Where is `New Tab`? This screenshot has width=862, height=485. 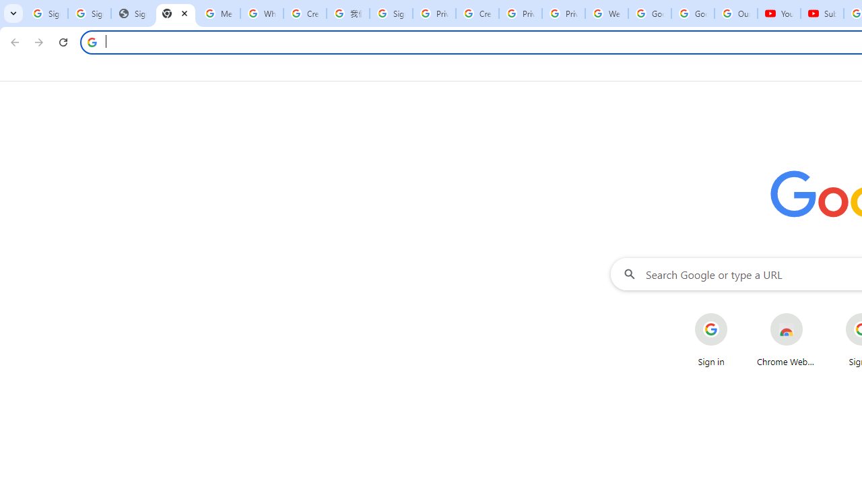
New Tab is located at coordinates (176, 13).